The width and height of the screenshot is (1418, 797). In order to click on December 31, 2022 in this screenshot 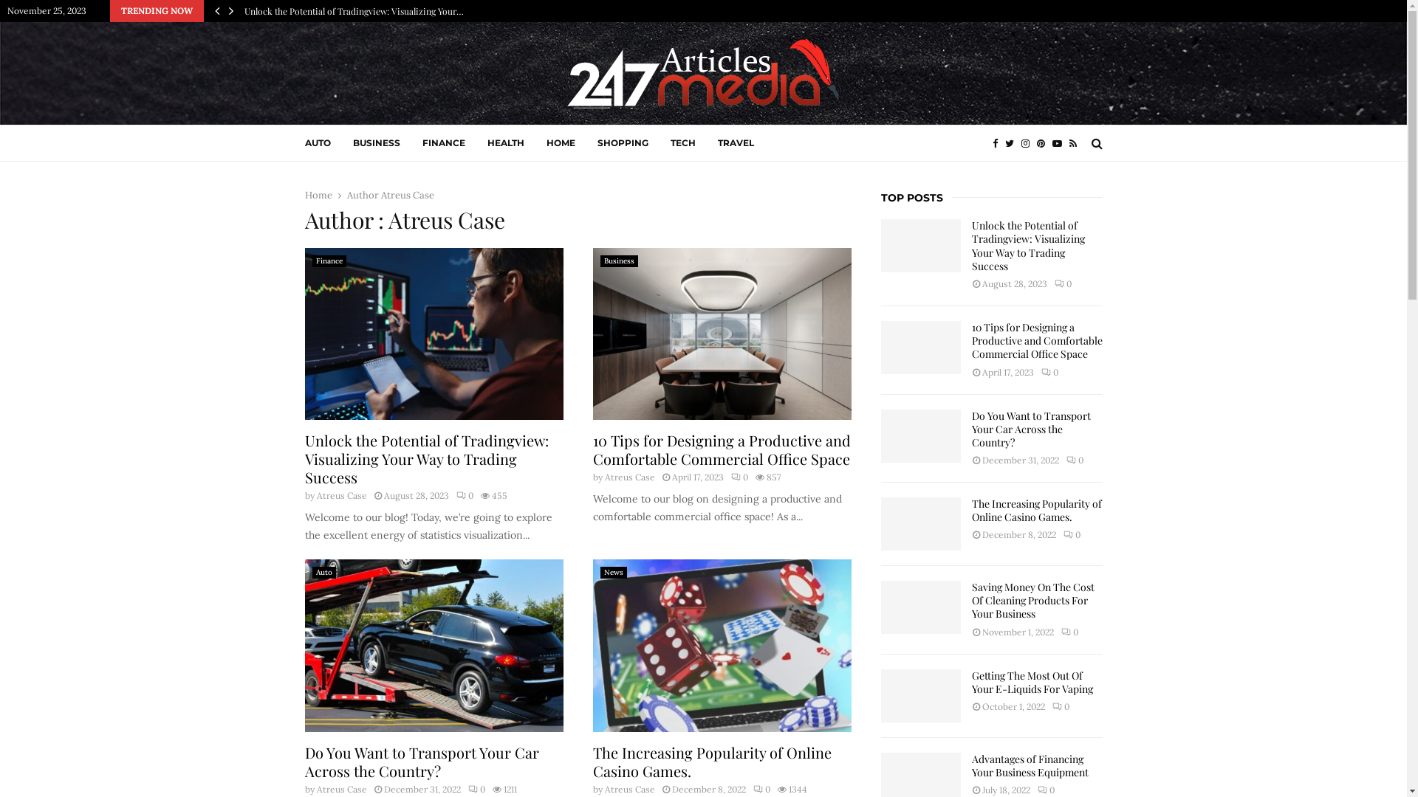, I will do `click(422, 790)`.